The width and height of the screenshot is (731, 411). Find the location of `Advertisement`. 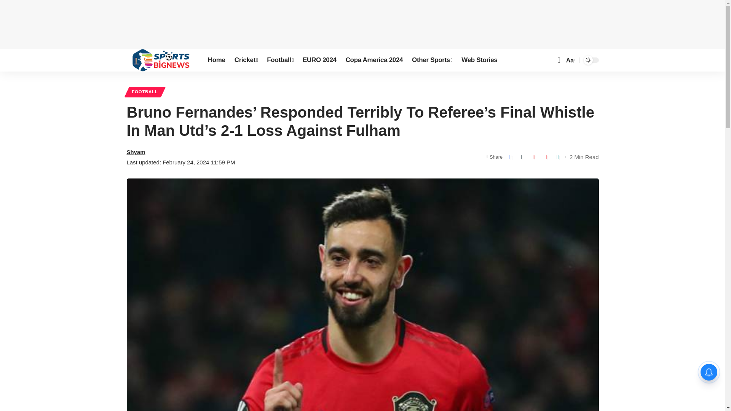

Advertisement is located at coordinates (363, 23).